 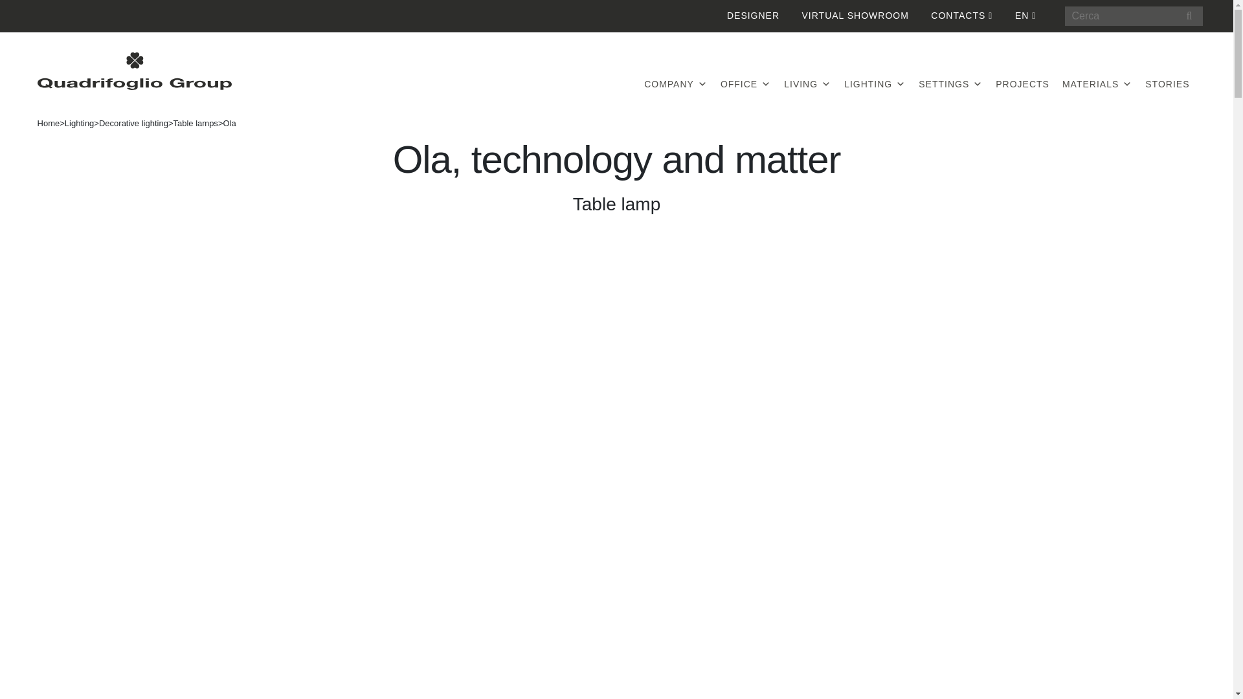 I want to click on DESIGNER, so click(x=753, y=16).